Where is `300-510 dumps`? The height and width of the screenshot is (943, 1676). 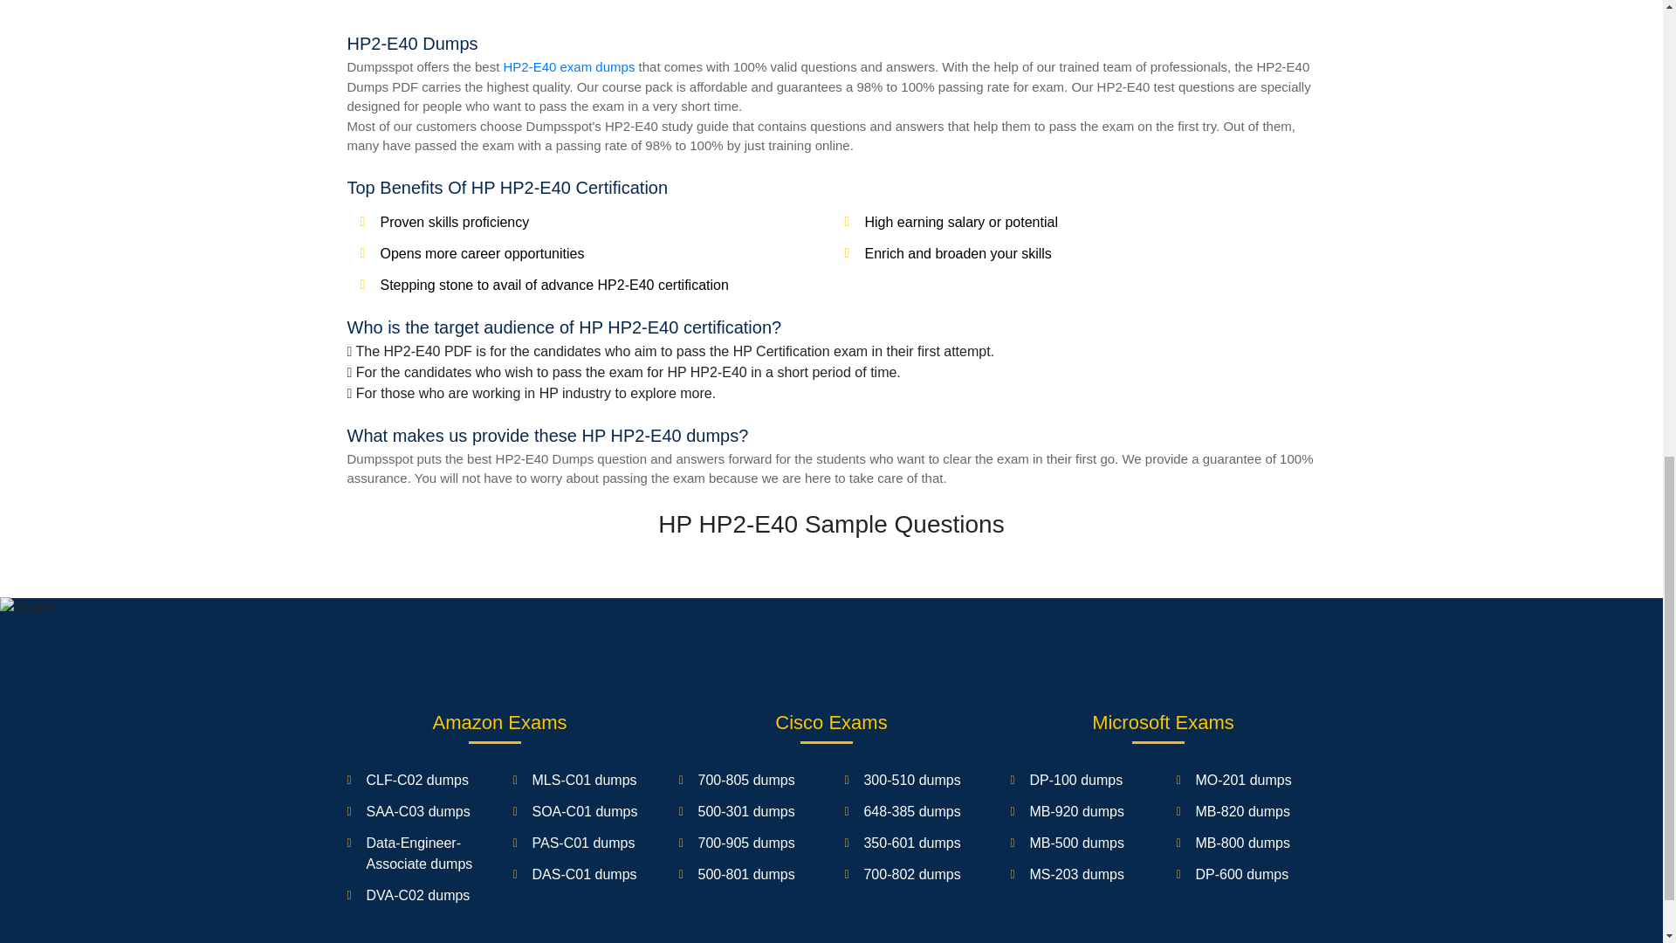 300-510 dumps is located at coordinates (911, 779).